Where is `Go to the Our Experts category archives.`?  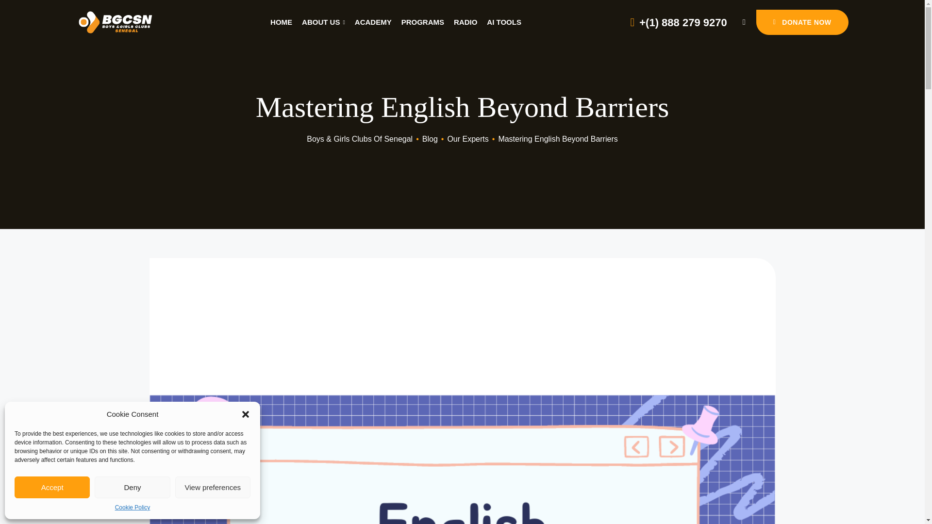
Go to the Our Experts category archives. is located at coordinates (468, 139).